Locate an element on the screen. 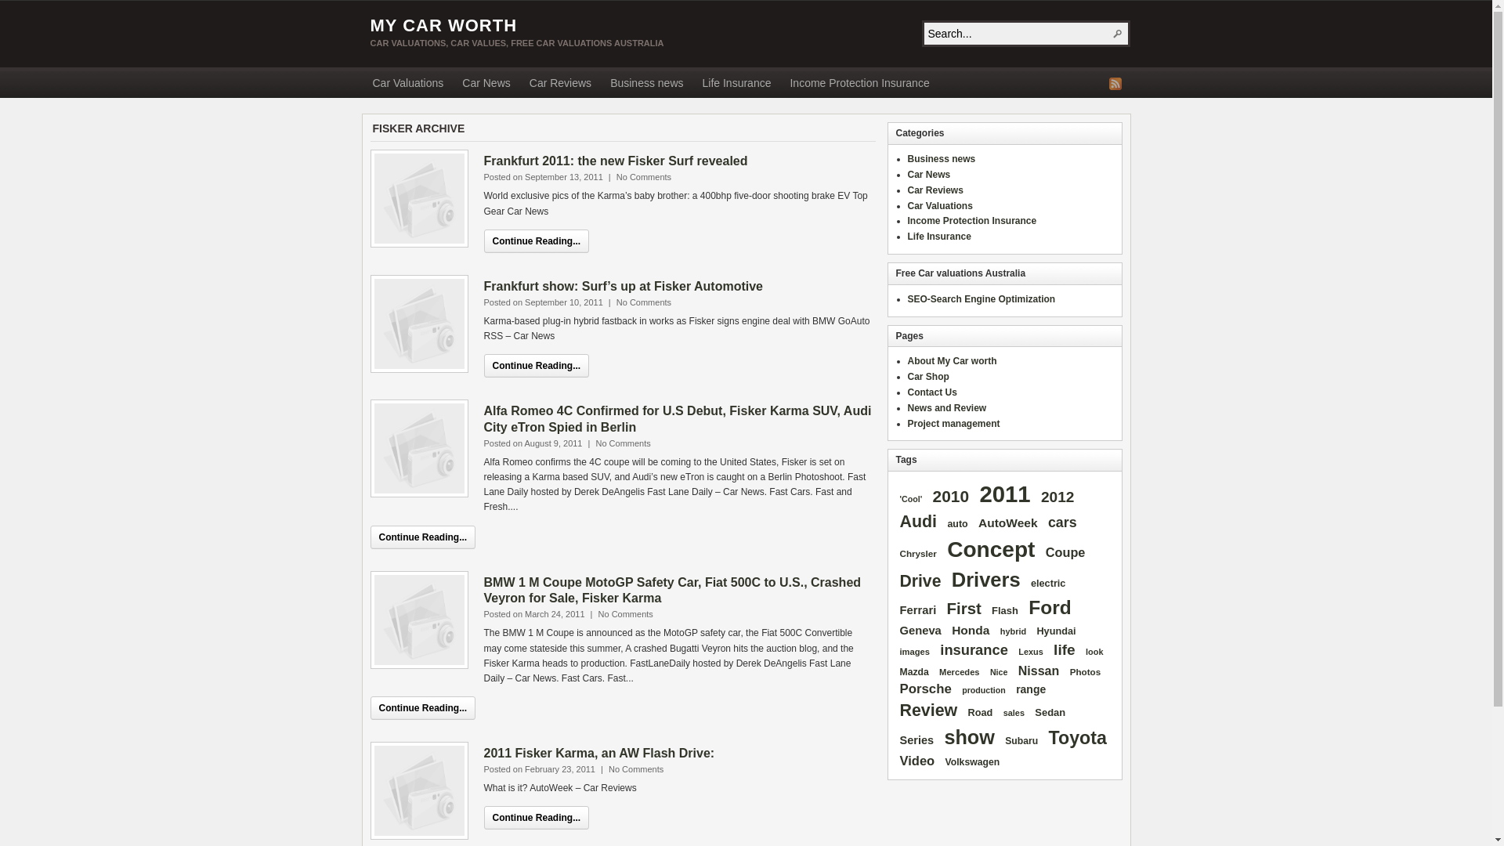 This screenshot has height=846, width=1504. Frankfurt 2011: the new Fisker Surf revealed is located at coordinates (616, 161).